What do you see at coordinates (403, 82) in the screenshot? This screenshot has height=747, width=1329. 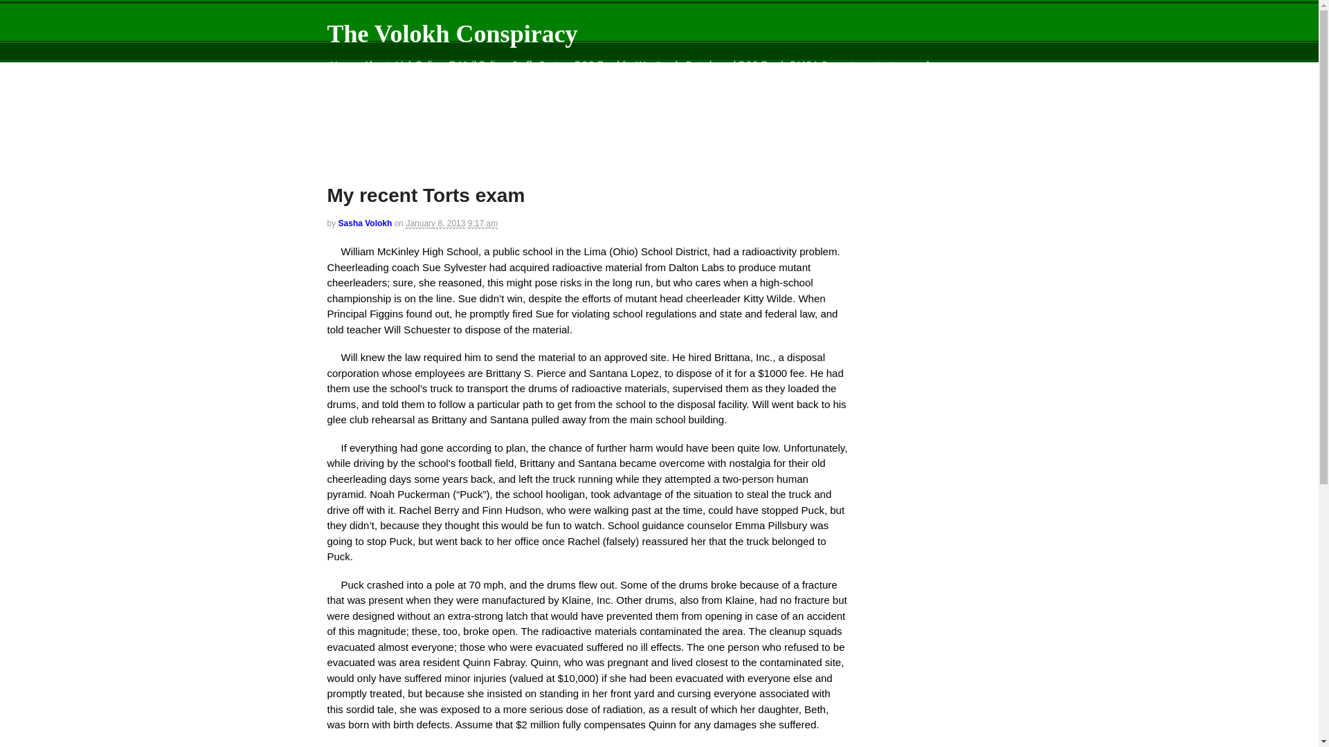 I see `Move to the Washington Post Site` at bounding box center [403, 82].